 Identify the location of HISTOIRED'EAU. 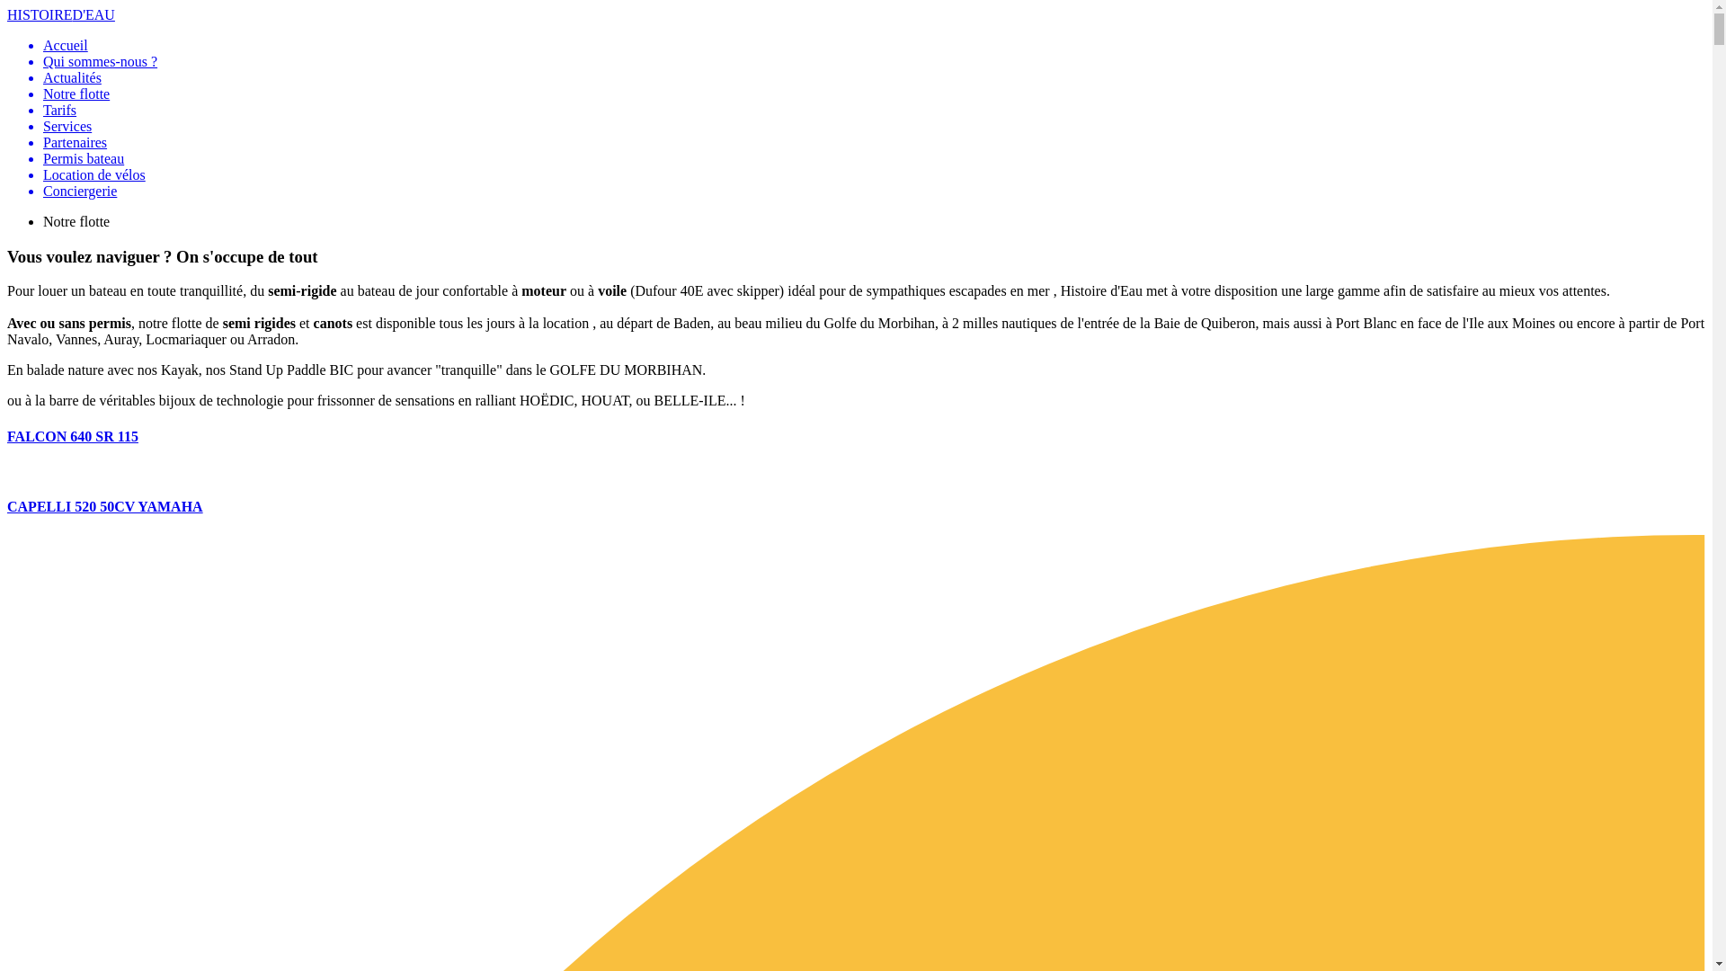
(61, 14).